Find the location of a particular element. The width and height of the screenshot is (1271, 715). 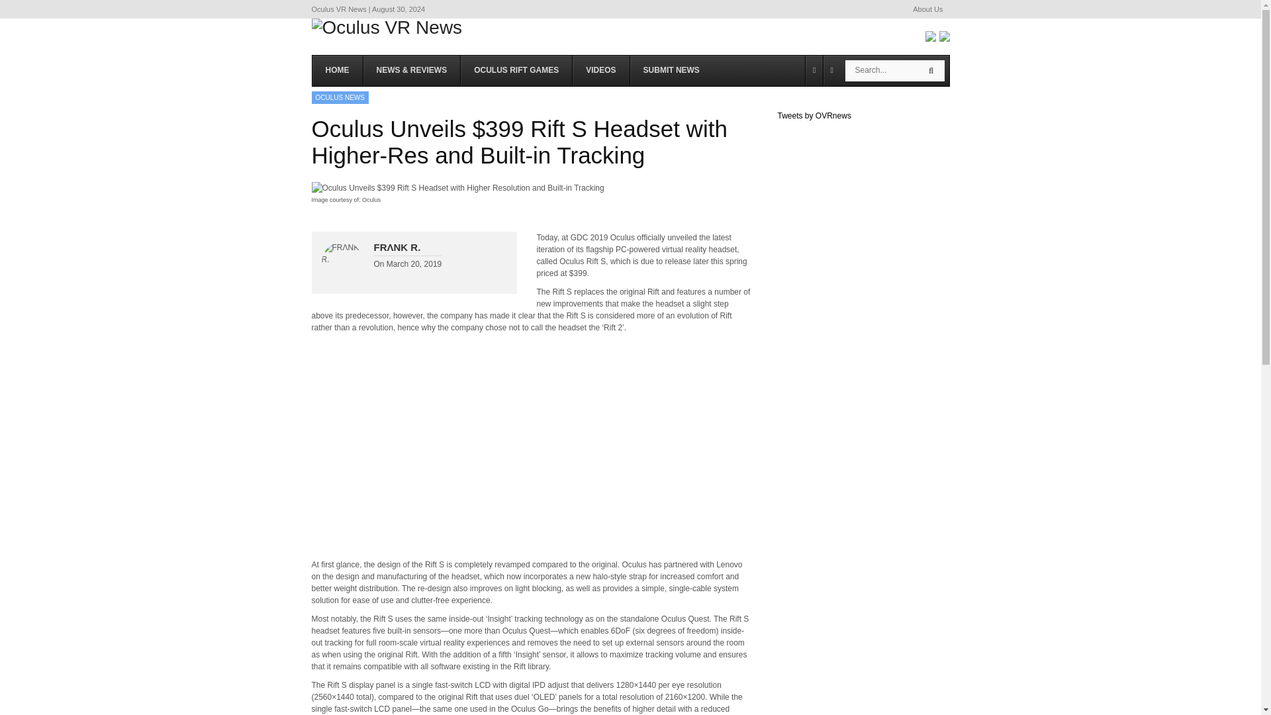

Discover Oculus Rift Games and Apps is located at coordinates (516, 70).